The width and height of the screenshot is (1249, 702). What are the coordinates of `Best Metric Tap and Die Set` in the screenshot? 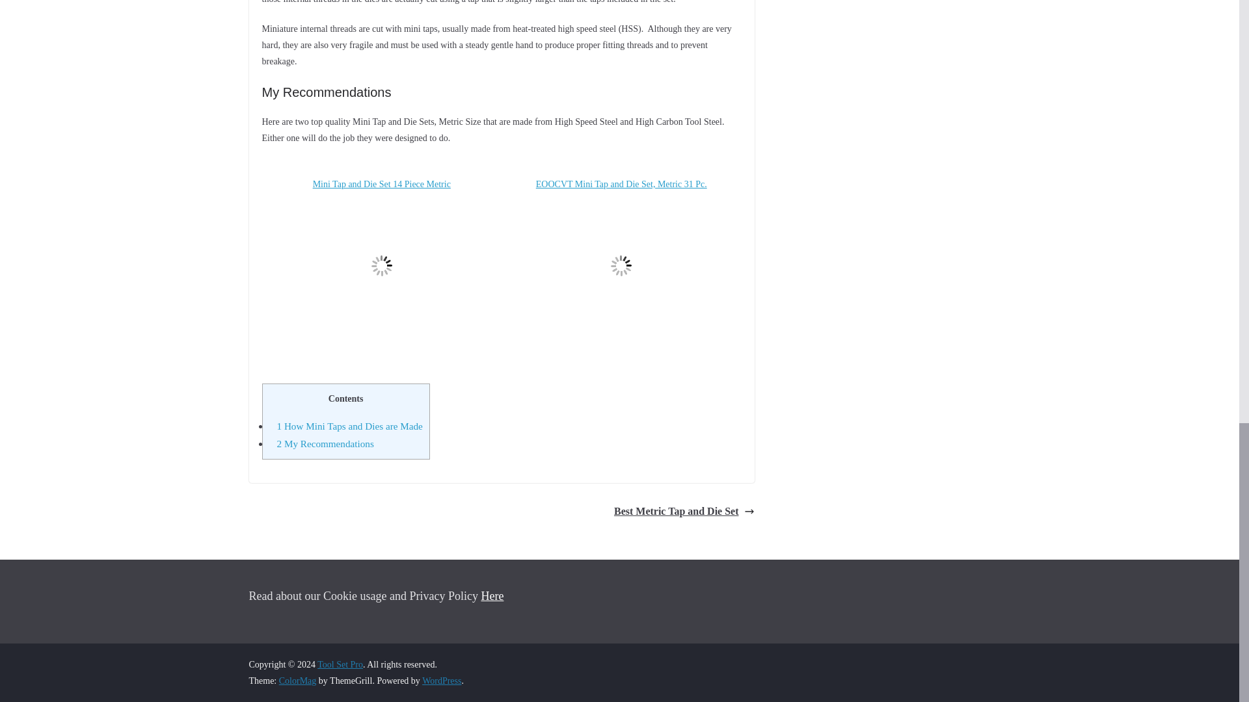 It's located at (684, 512).